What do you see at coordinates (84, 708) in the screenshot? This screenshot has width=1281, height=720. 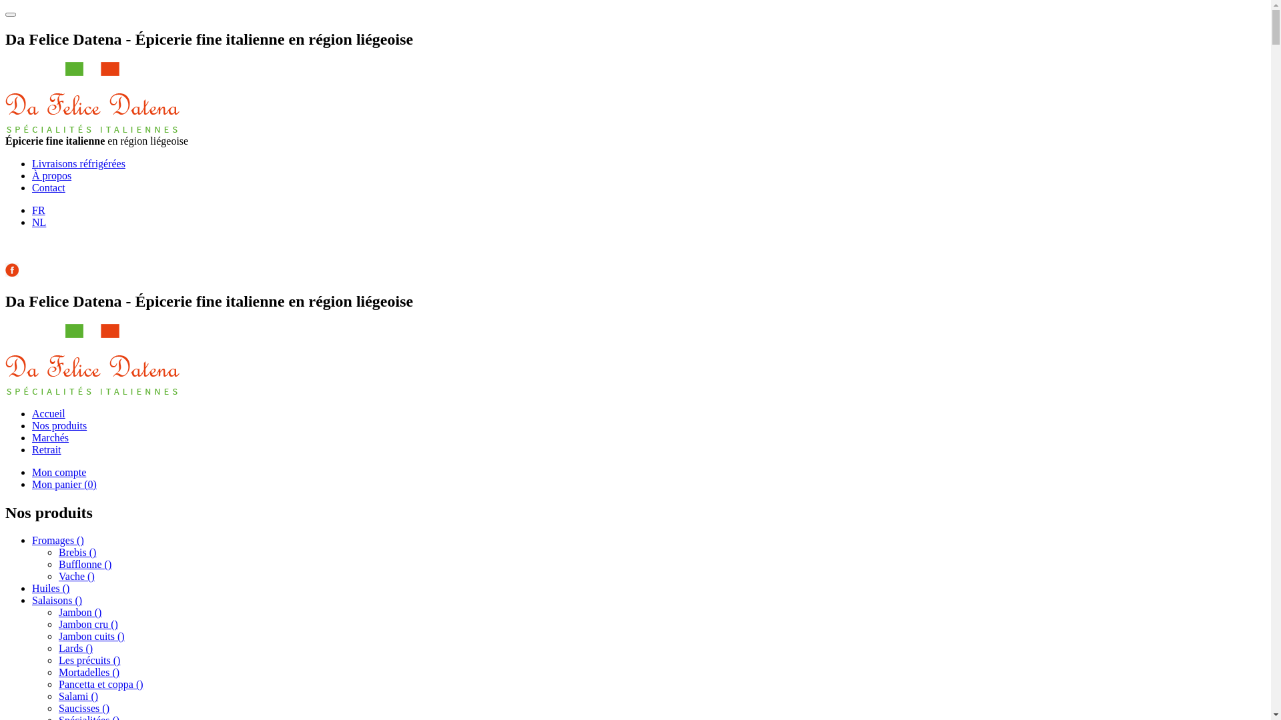 I see `Saucisses ()` at bounding box center [84, 708].